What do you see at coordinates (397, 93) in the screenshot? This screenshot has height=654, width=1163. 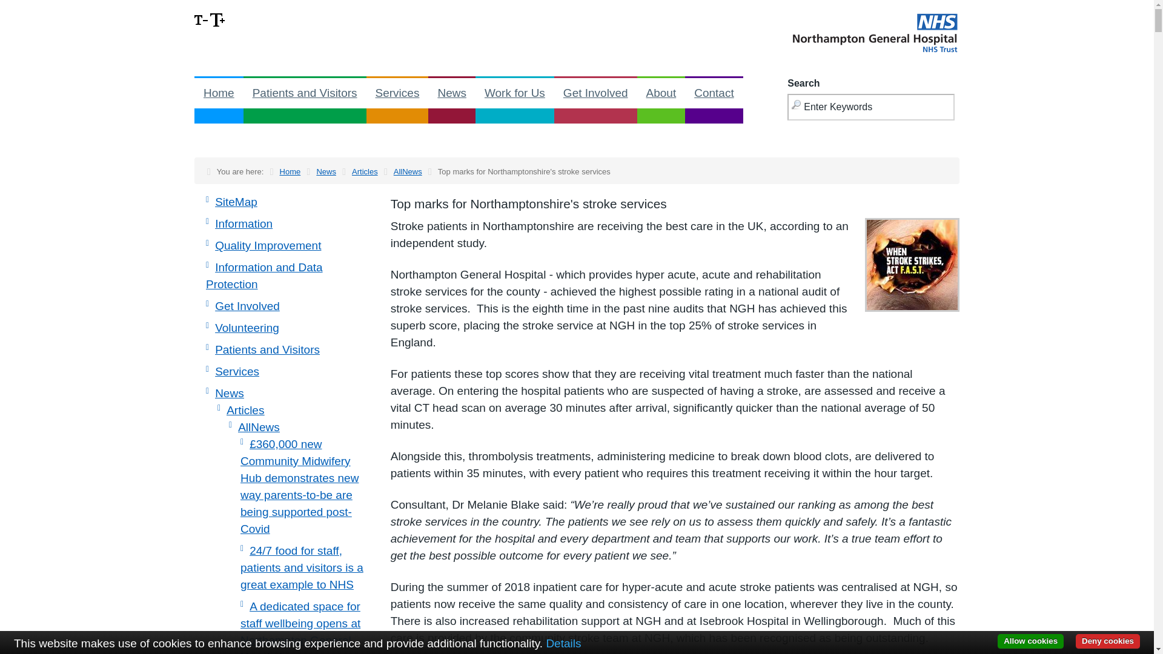 I see `Our Services` at bounding box center [397, 93].